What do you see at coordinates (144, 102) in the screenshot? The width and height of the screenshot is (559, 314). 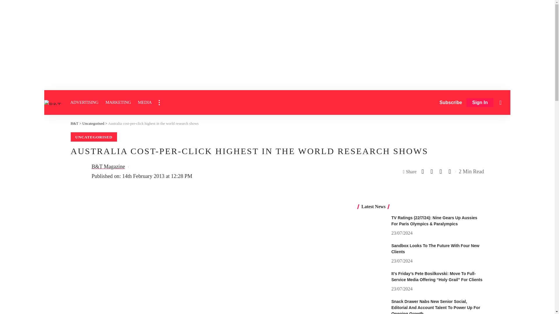 I see `MEDIA` at bounding box center [144, 102].